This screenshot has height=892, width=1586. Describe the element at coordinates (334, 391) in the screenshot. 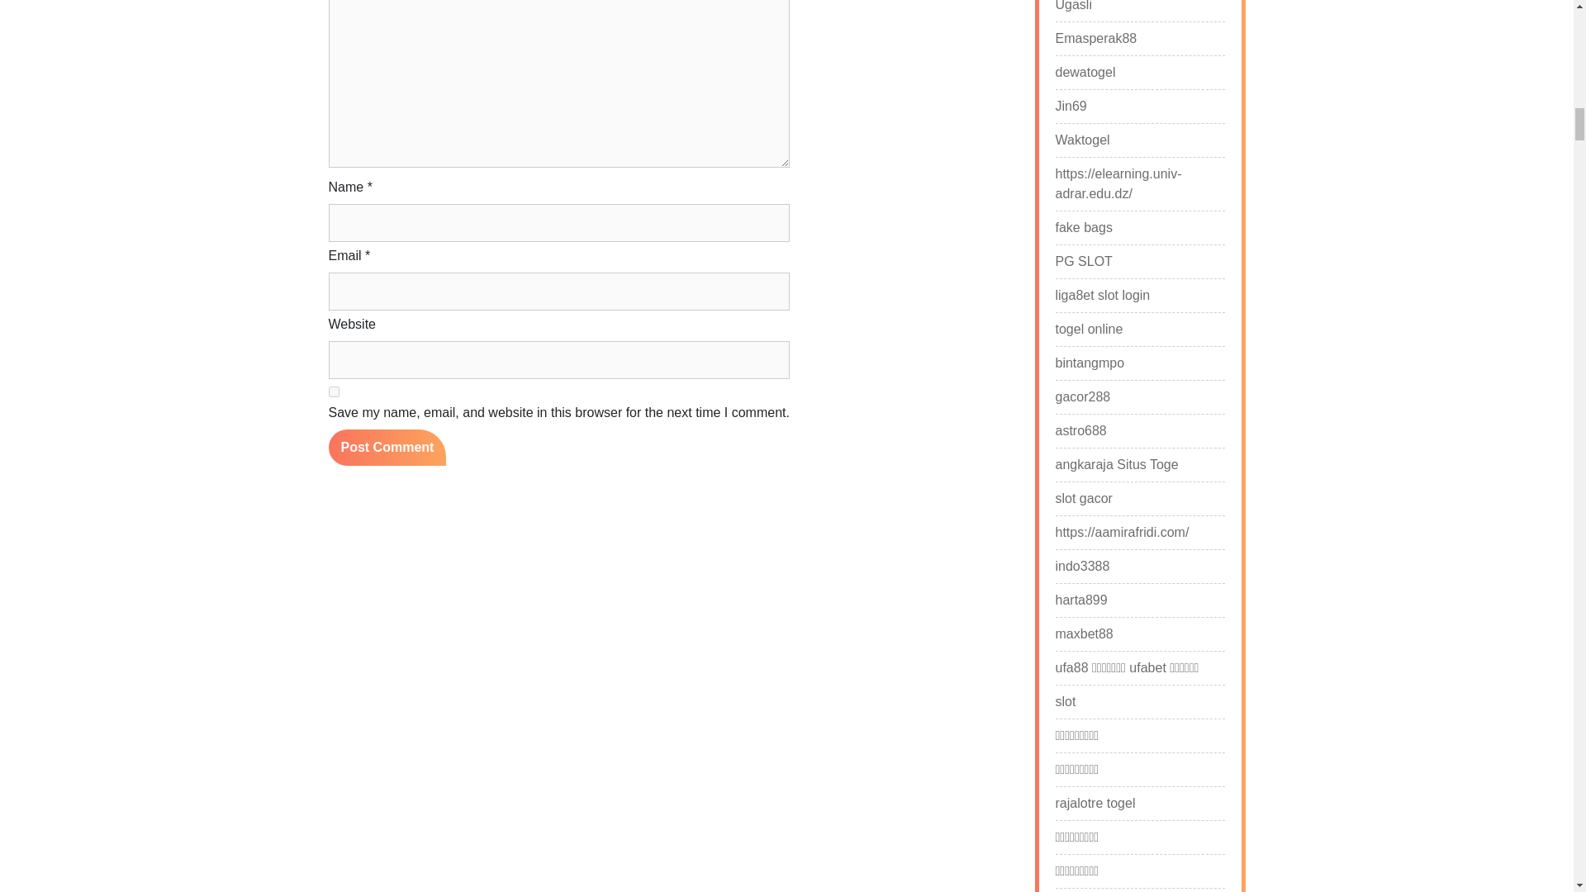

I see `yes` at that location.